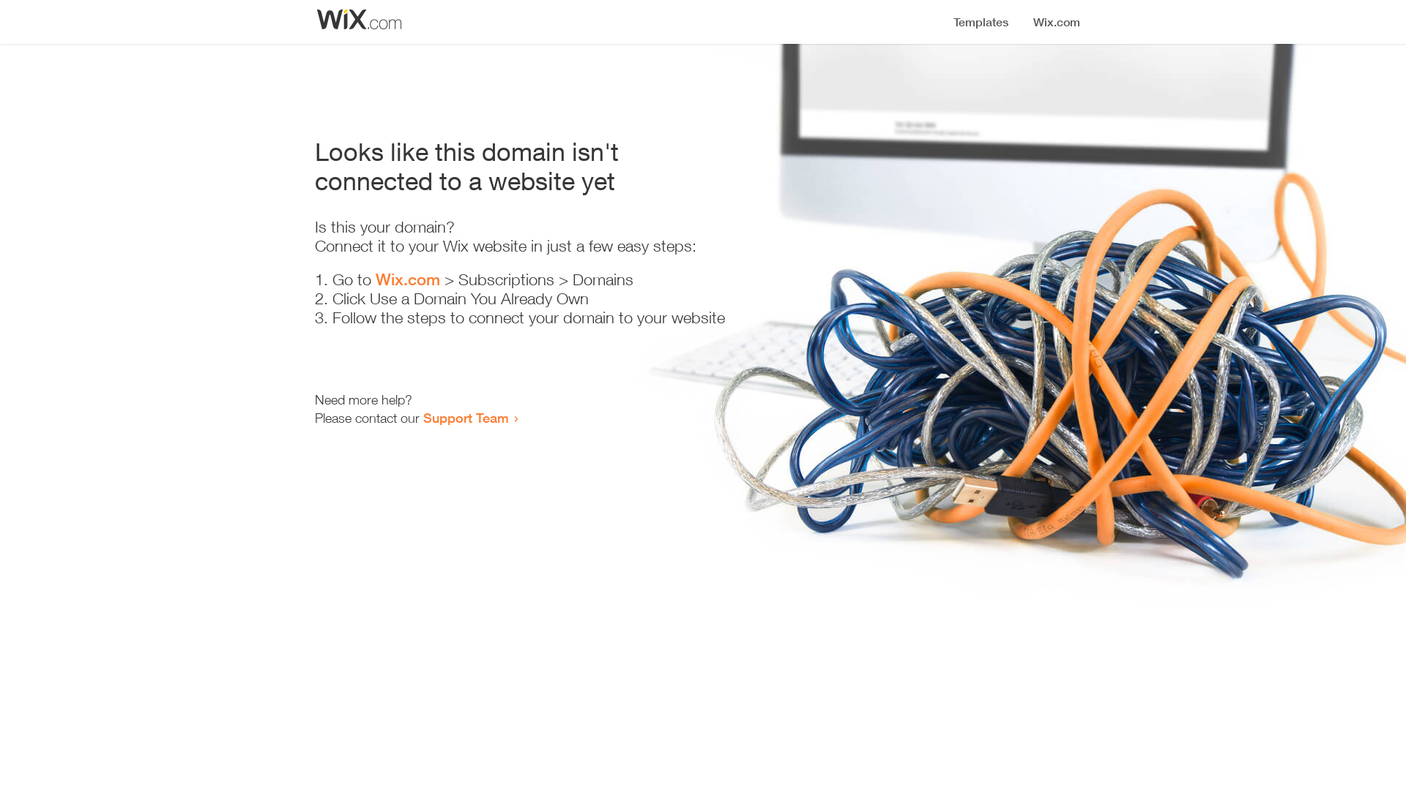 This screenshot has width=1406, height=790. I want to click on Wix.com, so click(408, 279).